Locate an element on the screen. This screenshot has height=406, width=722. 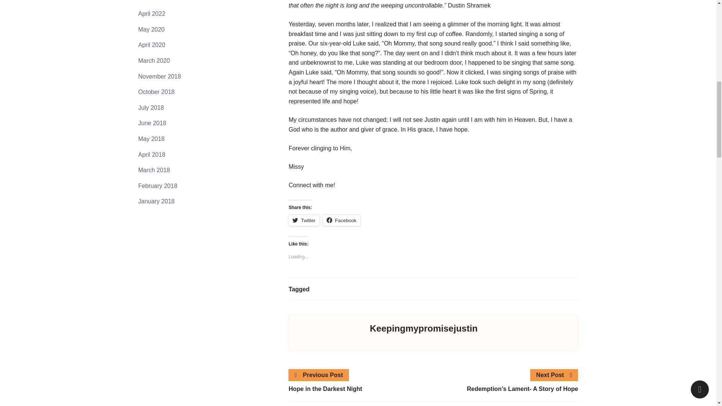
Twitter is located at coordinates (303, 220).